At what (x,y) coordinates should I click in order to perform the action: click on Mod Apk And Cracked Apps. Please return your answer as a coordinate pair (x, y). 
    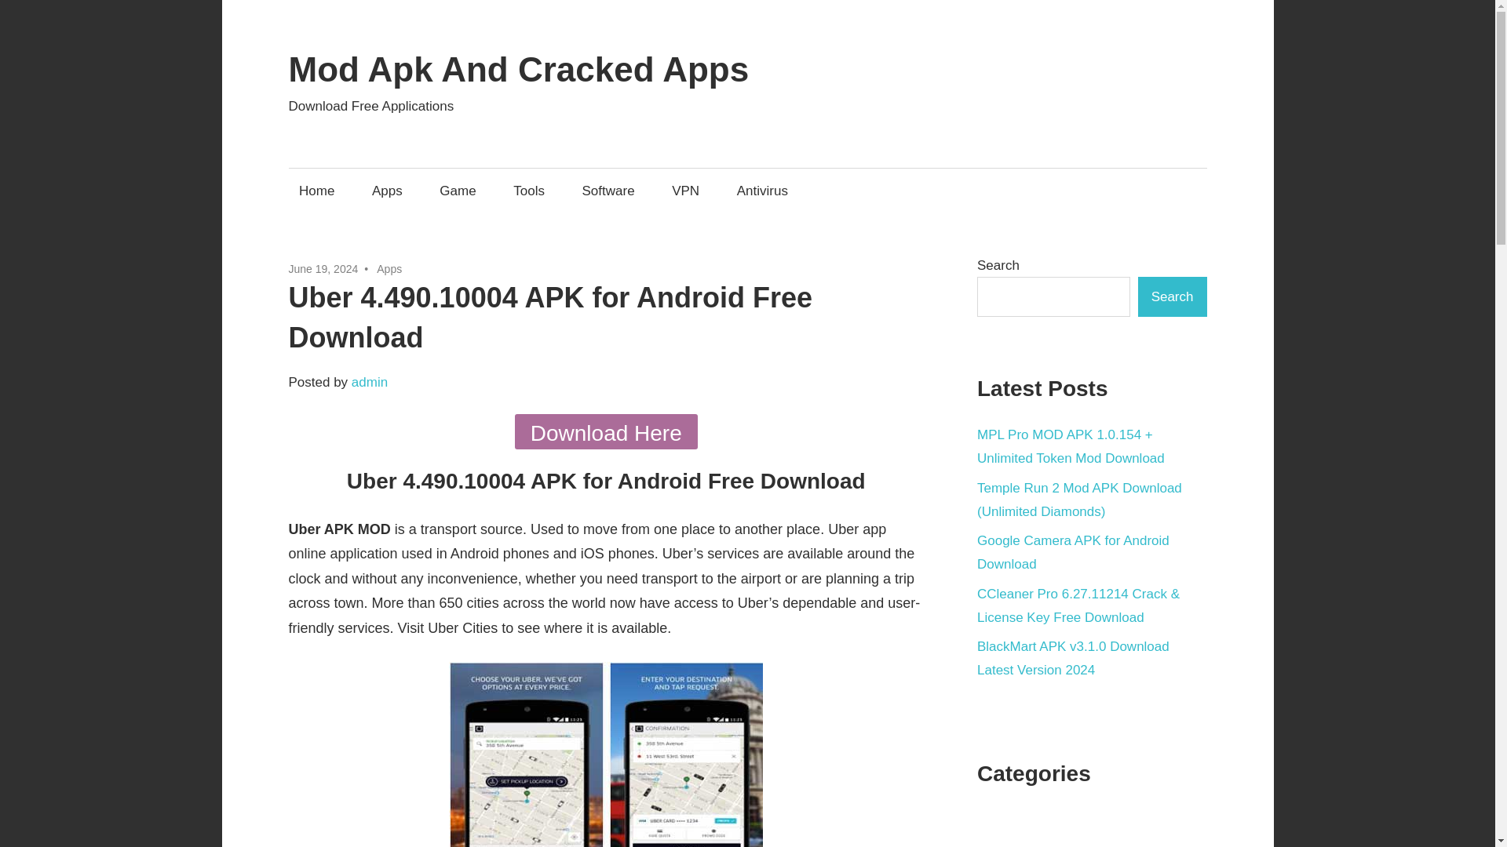
    Looking at the image, I should click on (519, 69).